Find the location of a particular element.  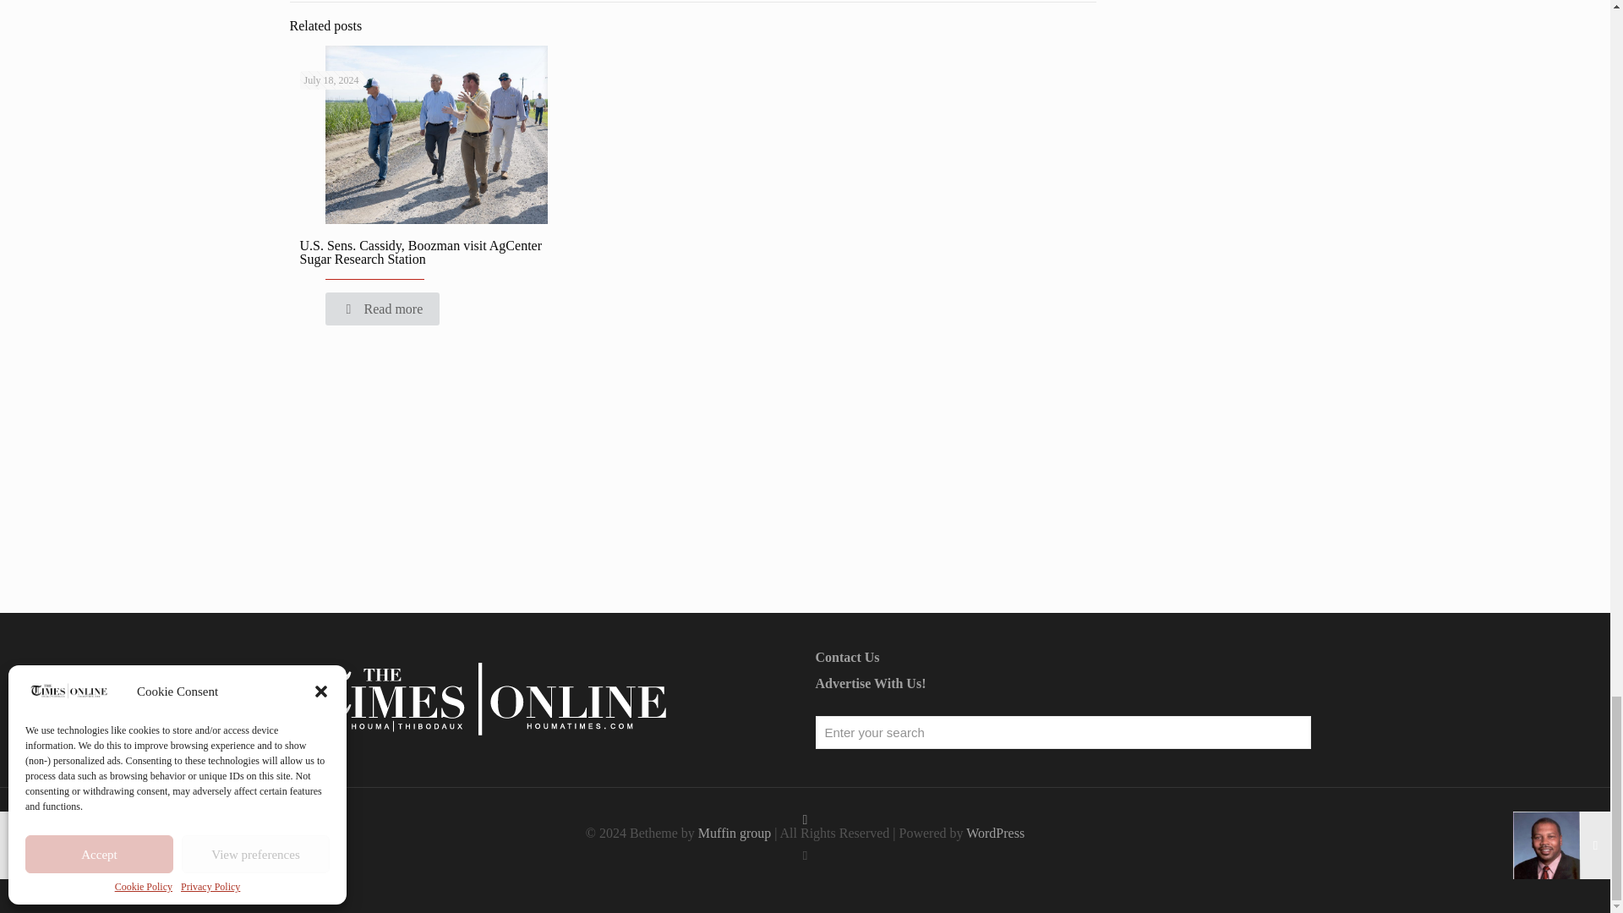

Facebook is located at coordinates (805, 856).